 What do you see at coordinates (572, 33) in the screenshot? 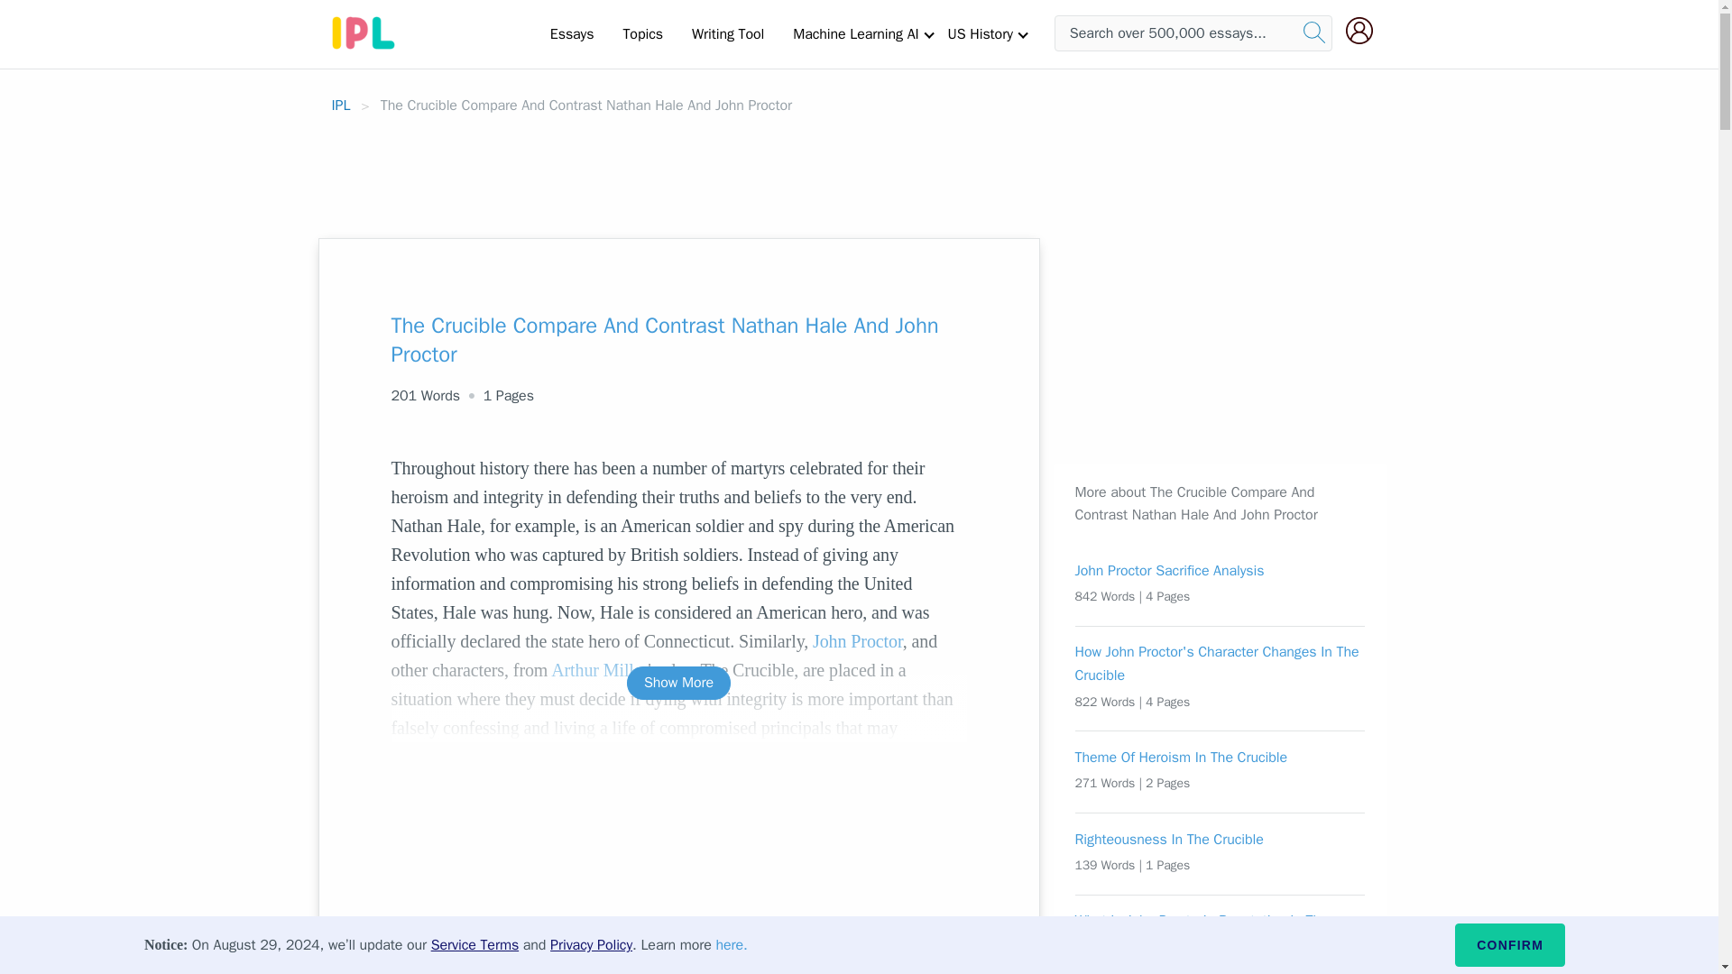
I see `Essays` at bounding box center [572, 33].